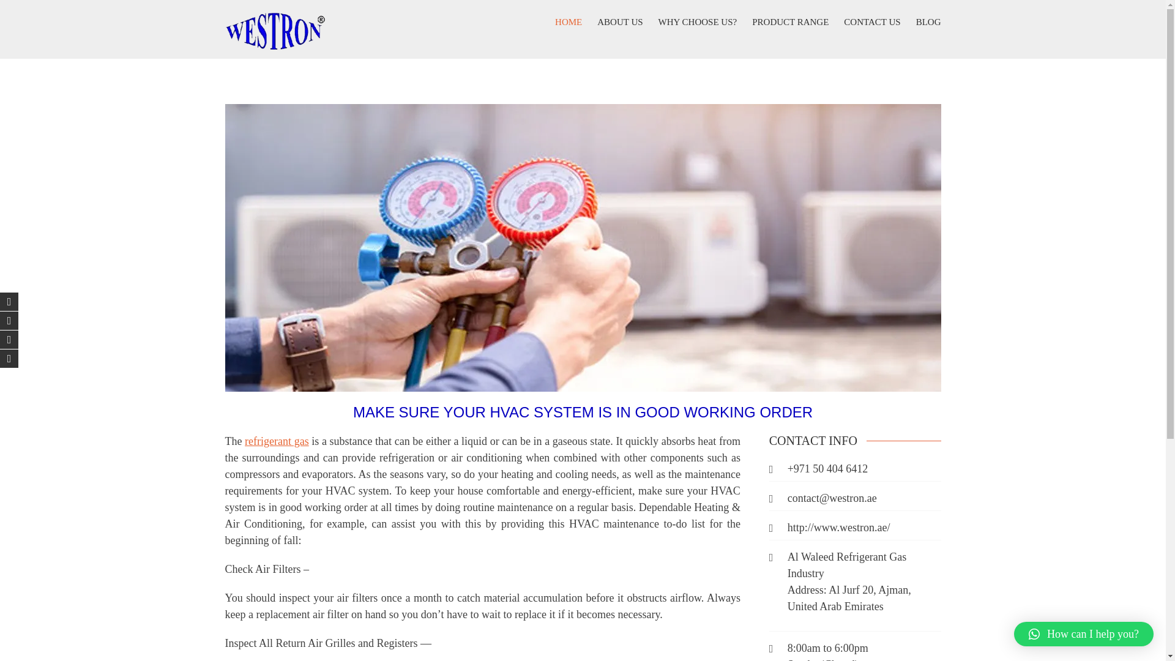 The width and height of the screenshot is (1175, 661). Describe the element at coordinates (871, 22) in the screenshot. I see `CONTACT US` at that location.